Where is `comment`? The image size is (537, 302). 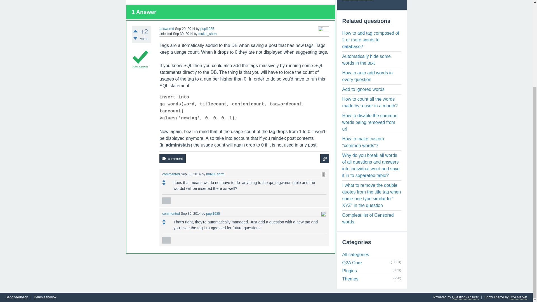
comment is located at coordinates (172, 159).